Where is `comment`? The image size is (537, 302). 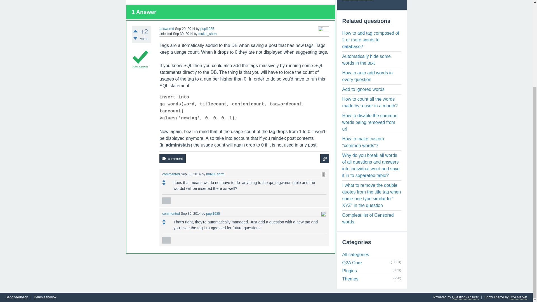
comment is located at coordinates (172, 159).